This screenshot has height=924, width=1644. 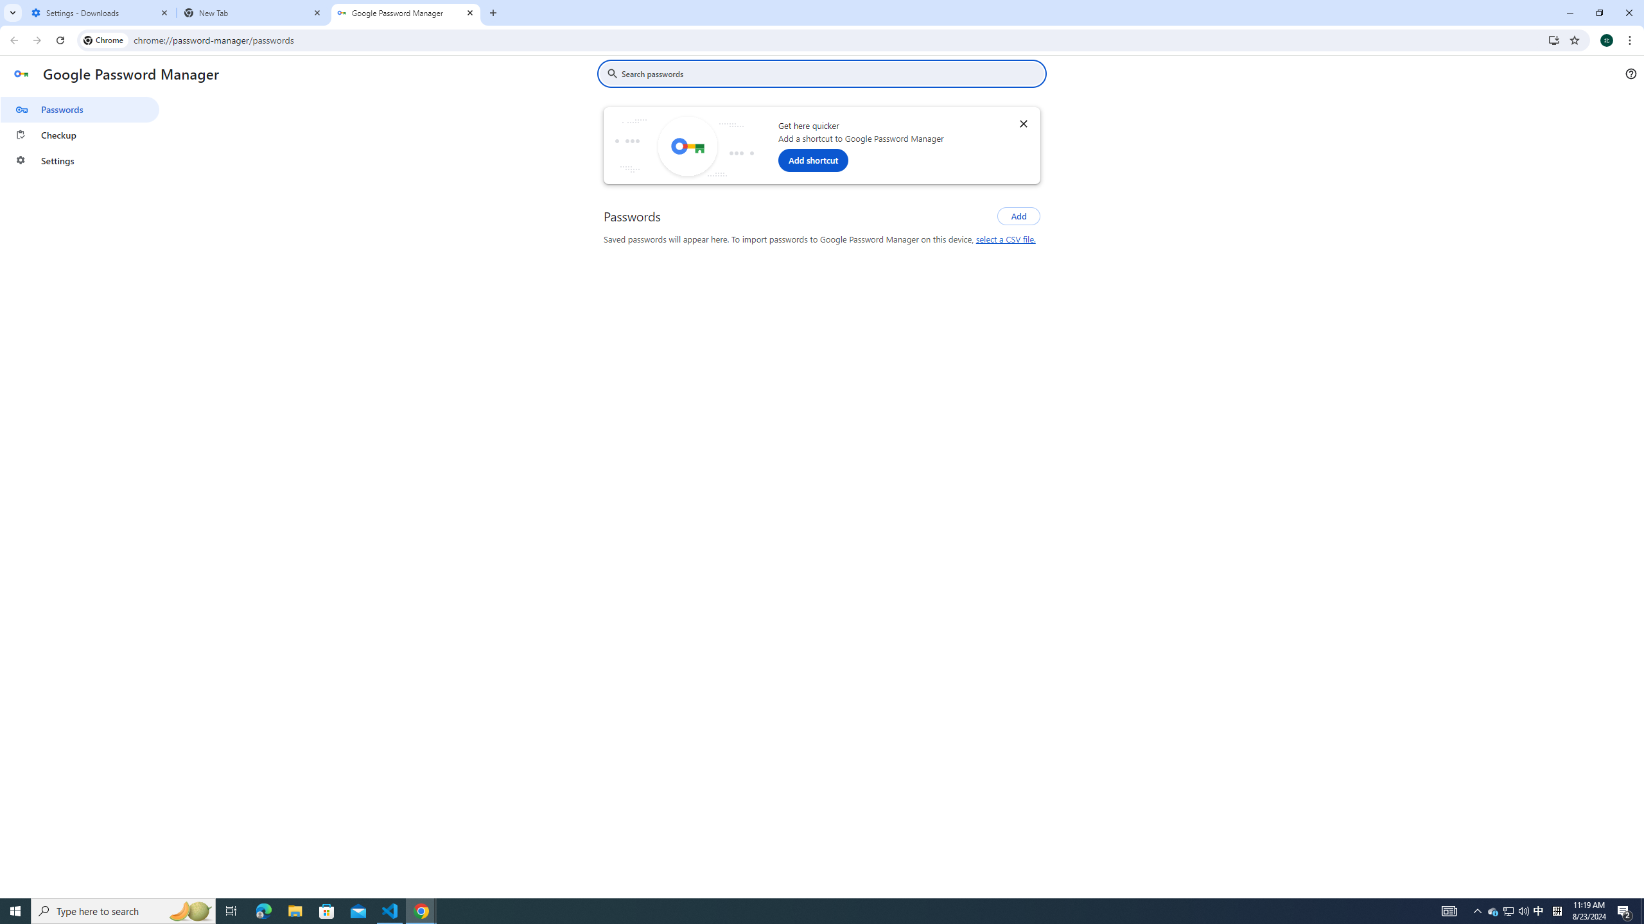 What do you see at coordinates (1005, 239) in the screenshot?
I see `select a CSV file.` at bounding box center [1005, 239].